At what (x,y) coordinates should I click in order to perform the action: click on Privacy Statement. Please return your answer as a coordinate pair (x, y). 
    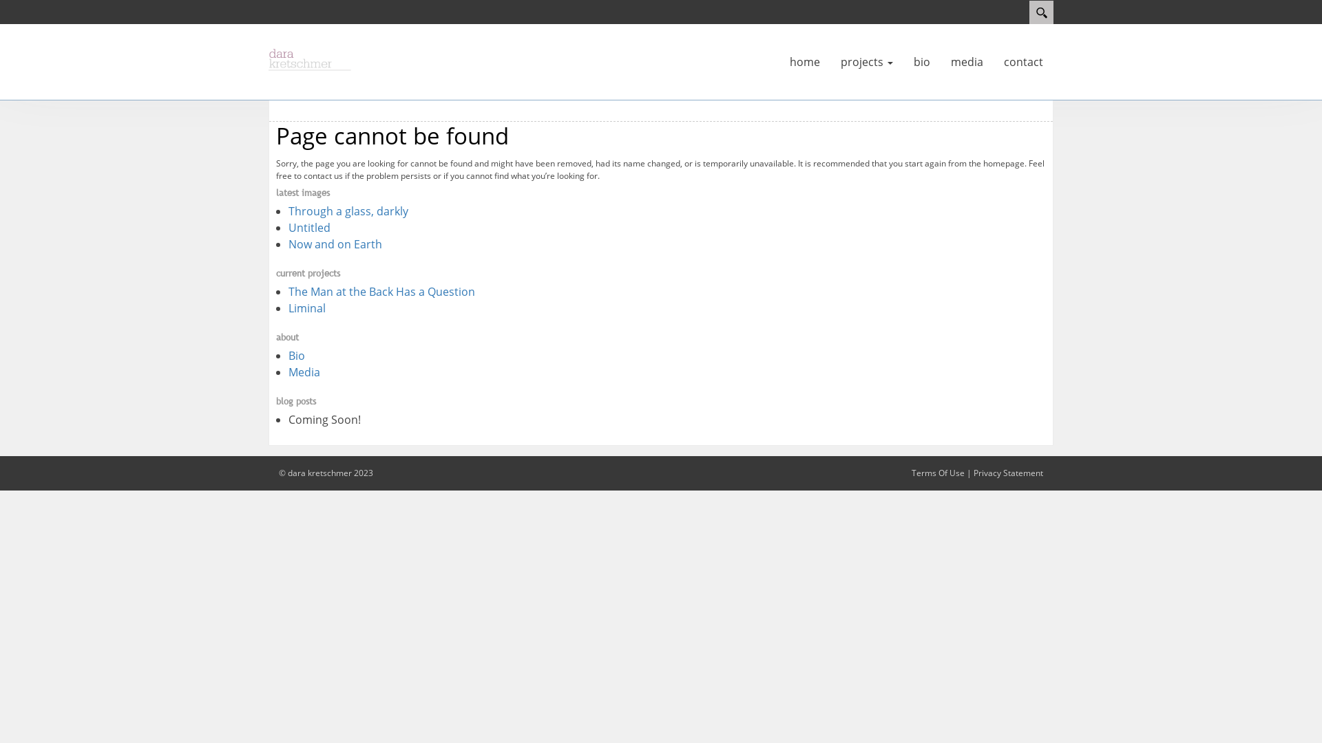
    Looking at the image, I should click on (1008, 473).